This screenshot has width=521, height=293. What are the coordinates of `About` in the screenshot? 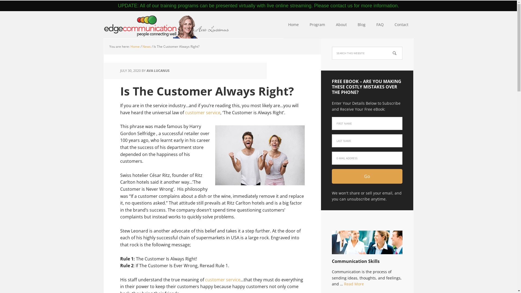 It's located at (341, 25).